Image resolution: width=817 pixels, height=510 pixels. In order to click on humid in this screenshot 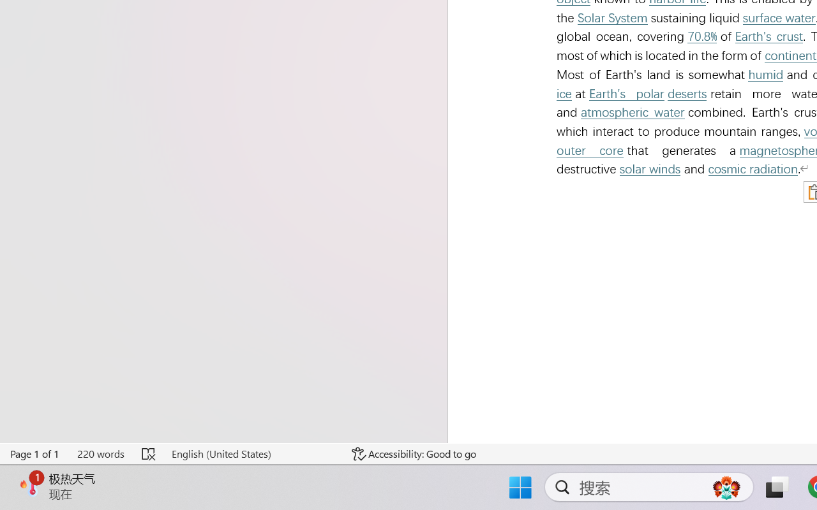, I will do `click(766, 75)`.